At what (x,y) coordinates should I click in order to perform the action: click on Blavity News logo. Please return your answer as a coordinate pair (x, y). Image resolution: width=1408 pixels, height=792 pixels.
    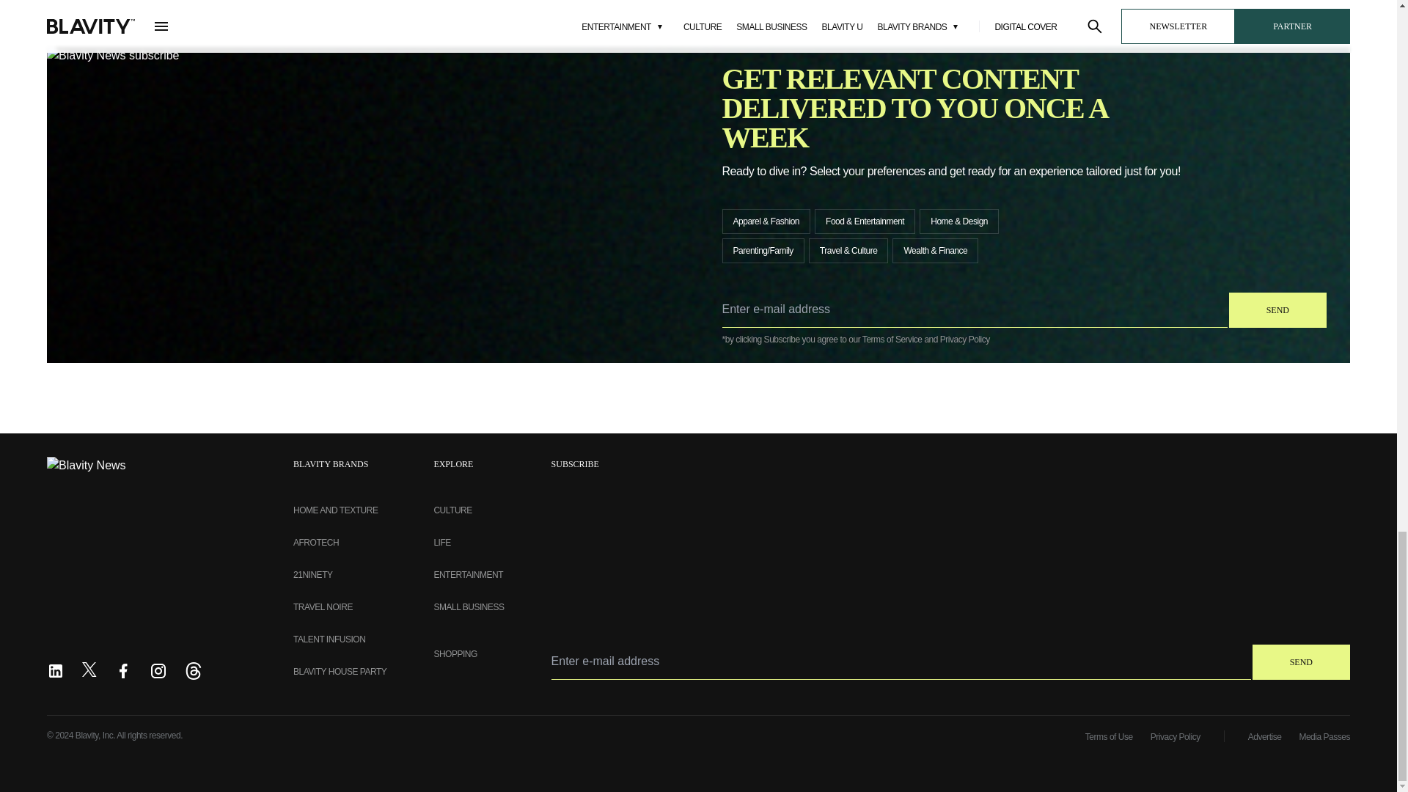
    Looking at the image, I should click on (91, 463).